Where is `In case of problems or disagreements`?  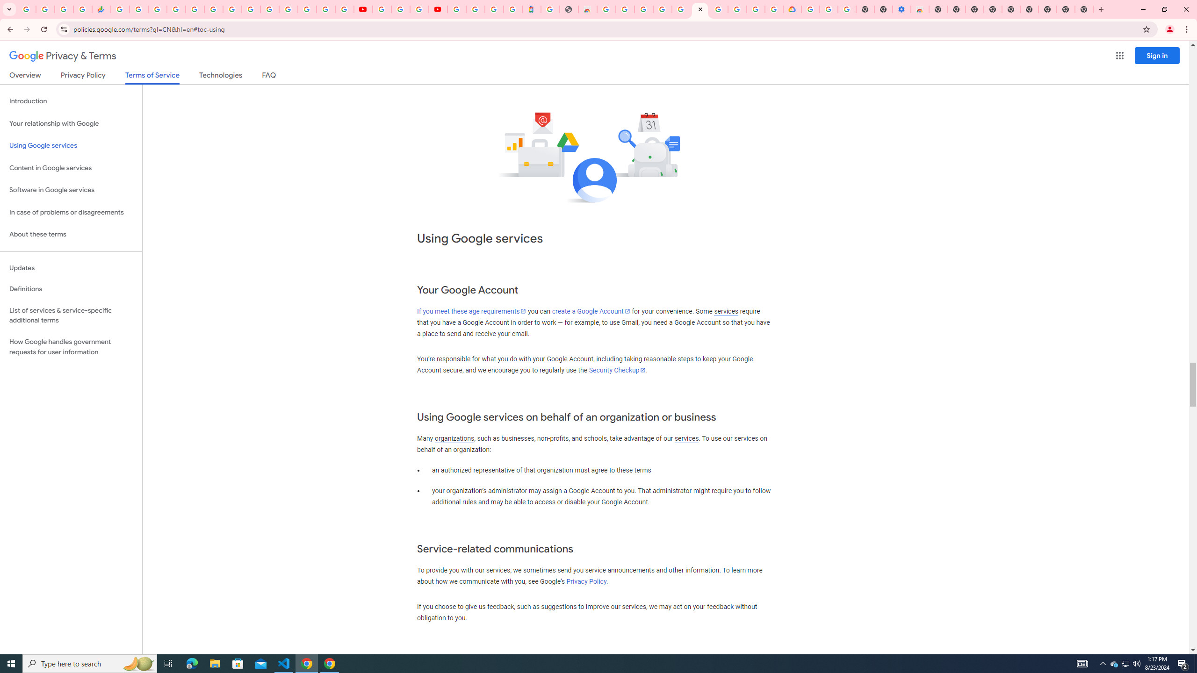
In case of problems or disagreements is located at coordinates (71, 212).